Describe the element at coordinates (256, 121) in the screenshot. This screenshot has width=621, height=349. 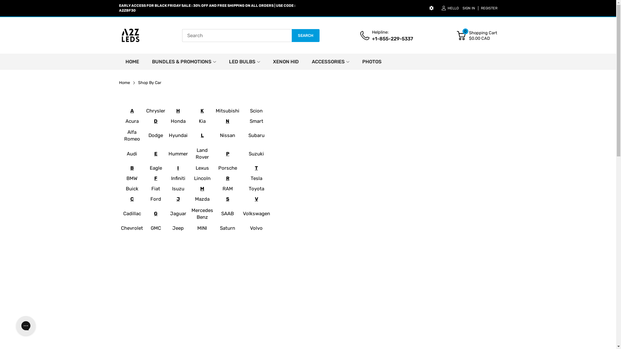
I see `Smart` at that location.